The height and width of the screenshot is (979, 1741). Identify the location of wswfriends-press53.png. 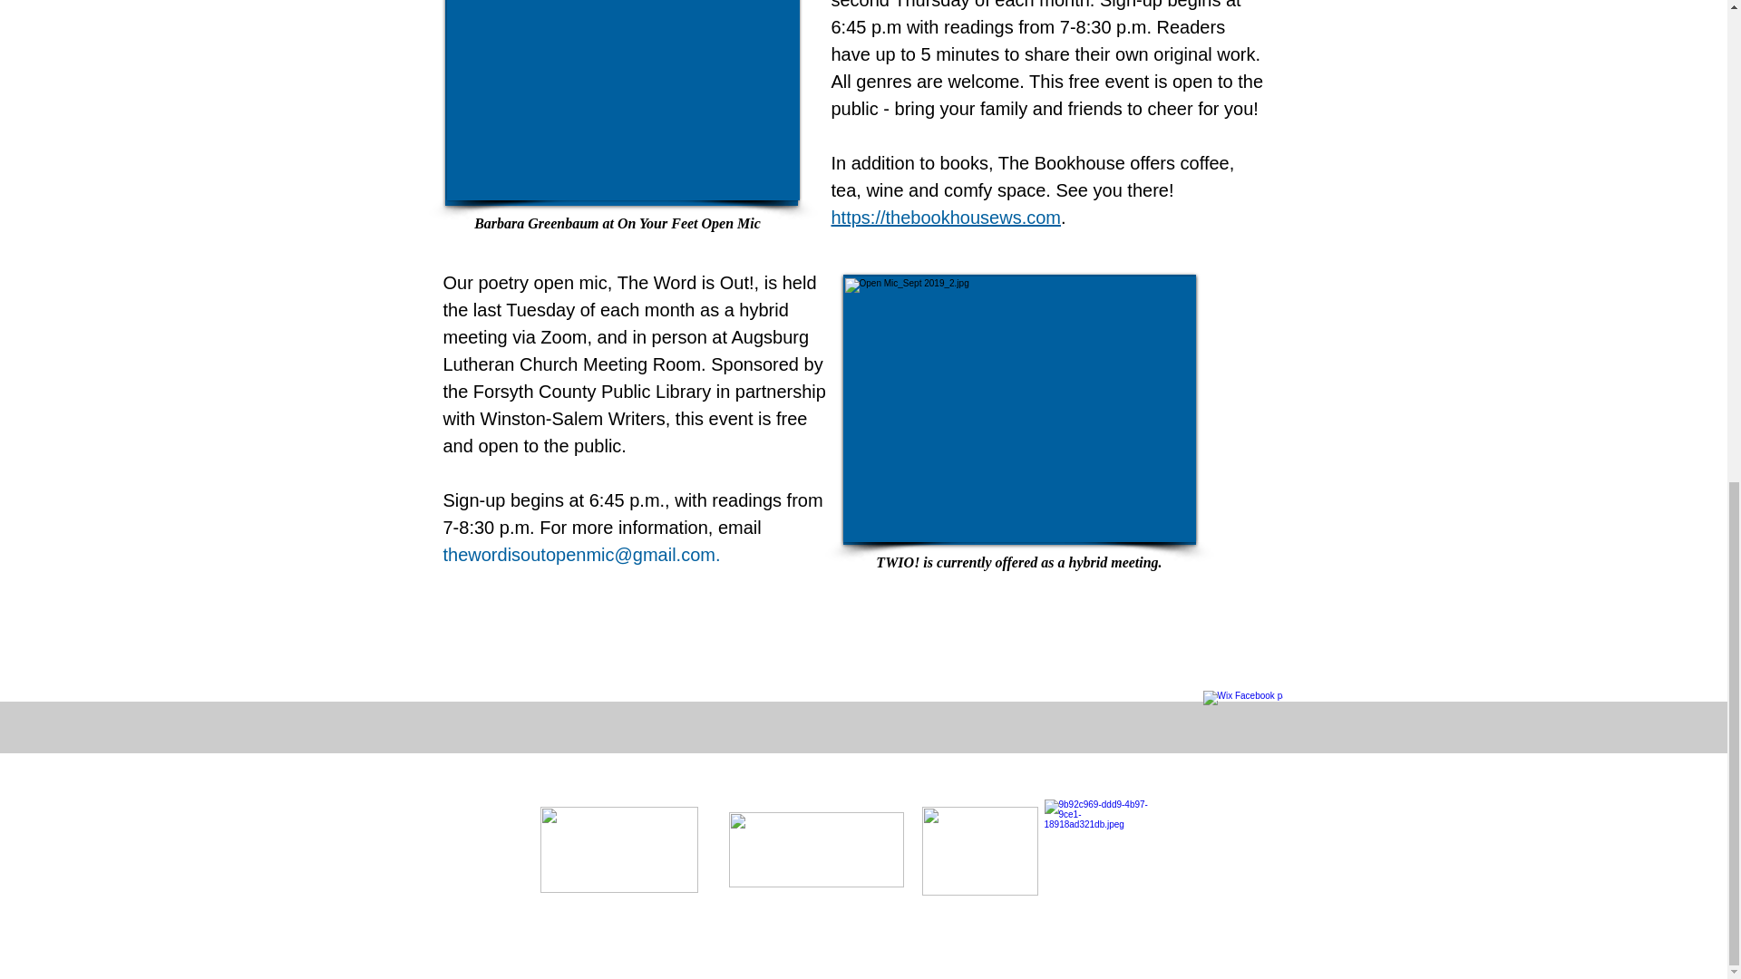
(1101, 856).